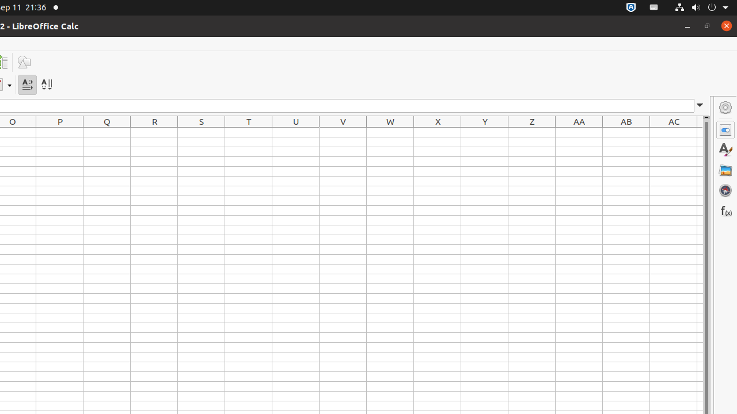 This screenshot has height=414, width=737. I want to click on S1, so click(202, 132).